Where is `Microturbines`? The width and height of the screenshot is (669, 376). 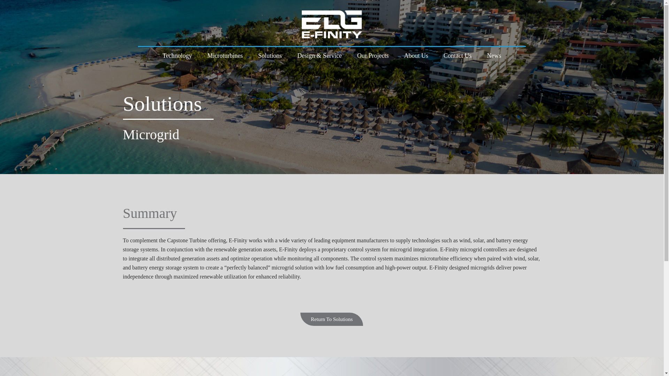 Microturbines is located at coordinates (225, 56).